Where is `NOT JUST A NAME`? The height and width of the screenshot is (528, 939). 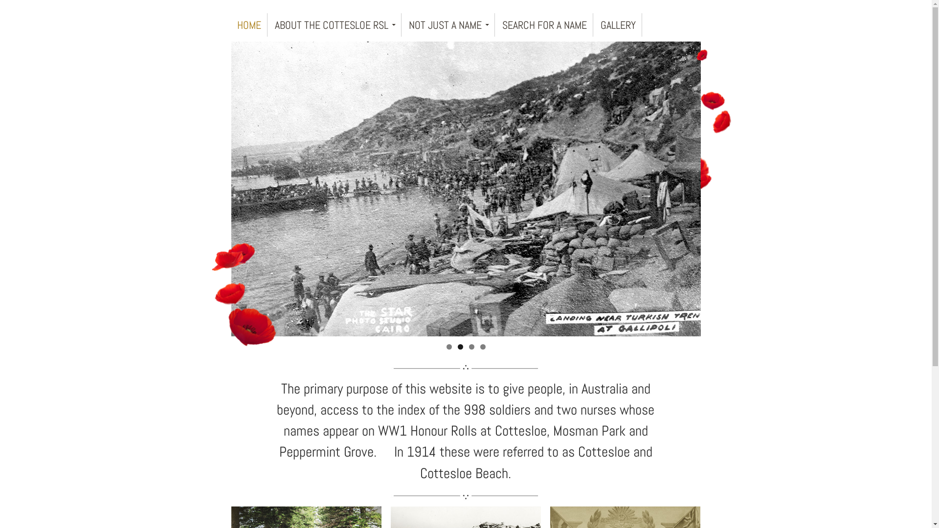 NOT JUST A NAME is located at coordinates (449, 25).